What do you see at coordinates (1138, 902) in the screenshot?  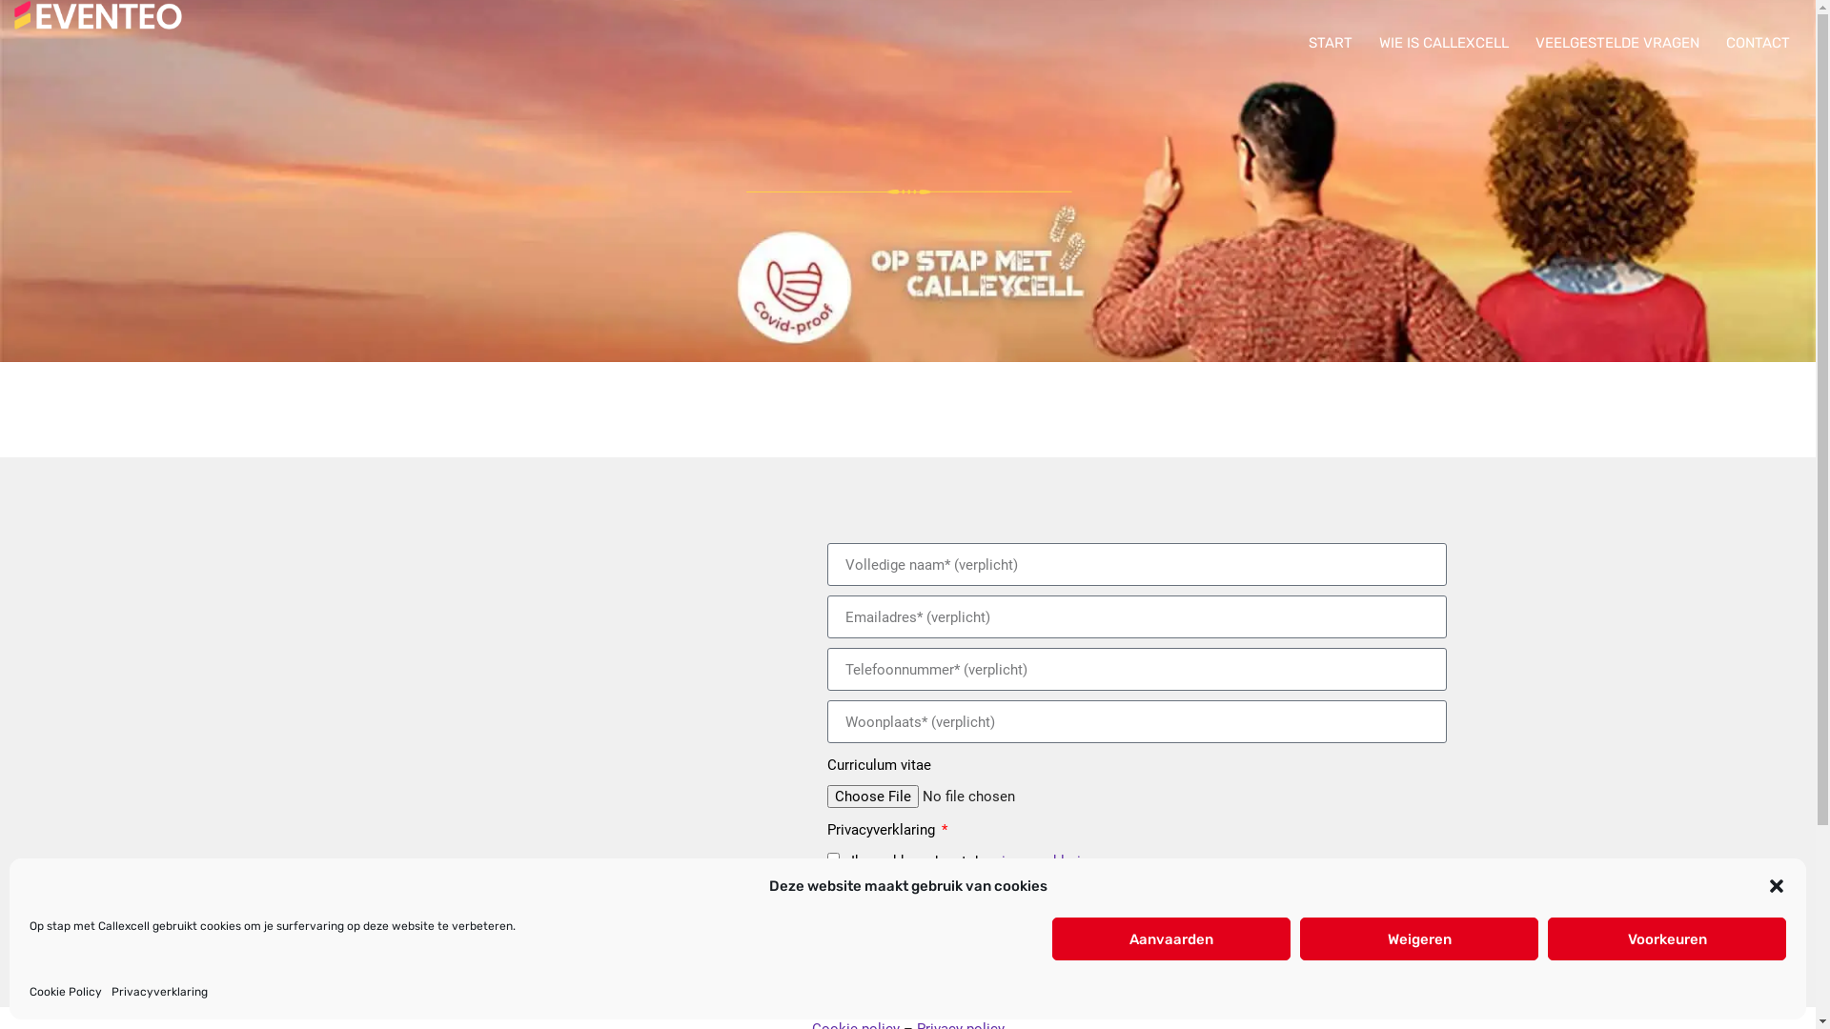 I see `Versturen` at bounding box center [1138, 902].